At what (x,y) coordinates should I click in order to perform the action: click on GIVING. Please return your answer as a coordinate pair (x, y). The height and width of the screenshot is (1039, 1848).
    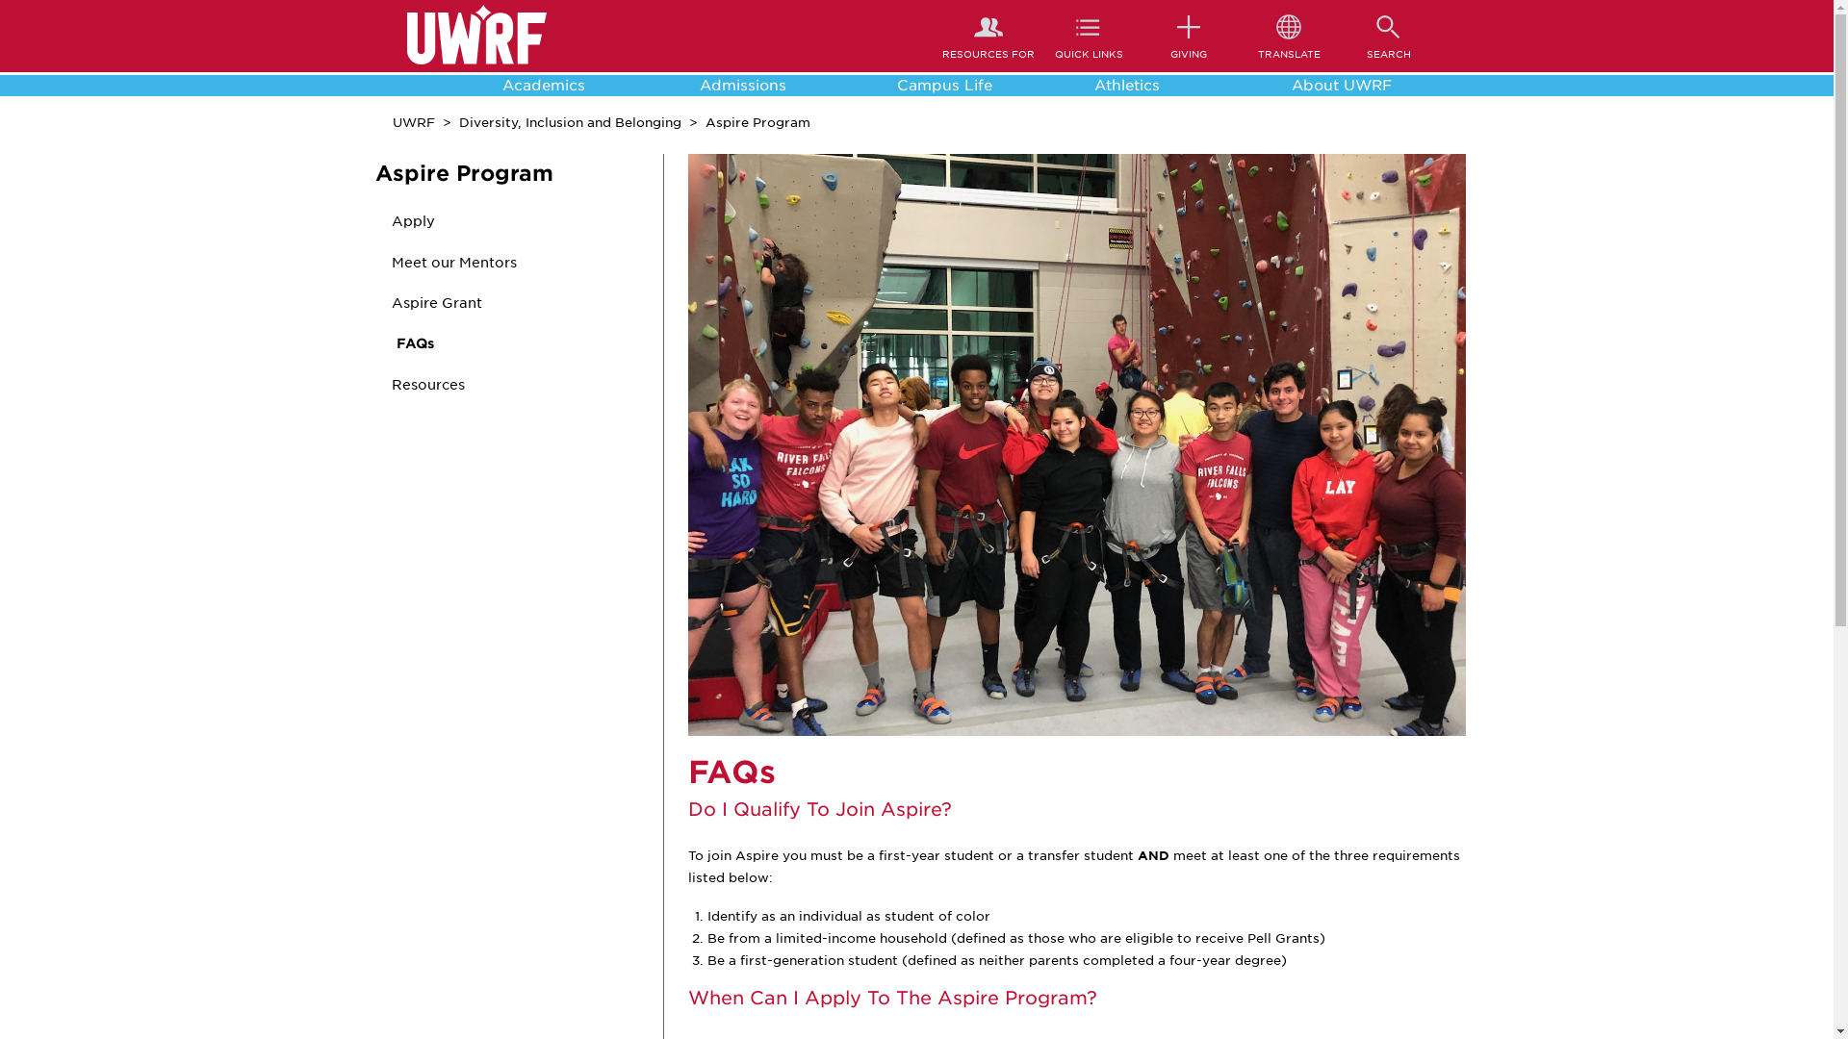
    Looking at the image, I should click on (1189, 34).